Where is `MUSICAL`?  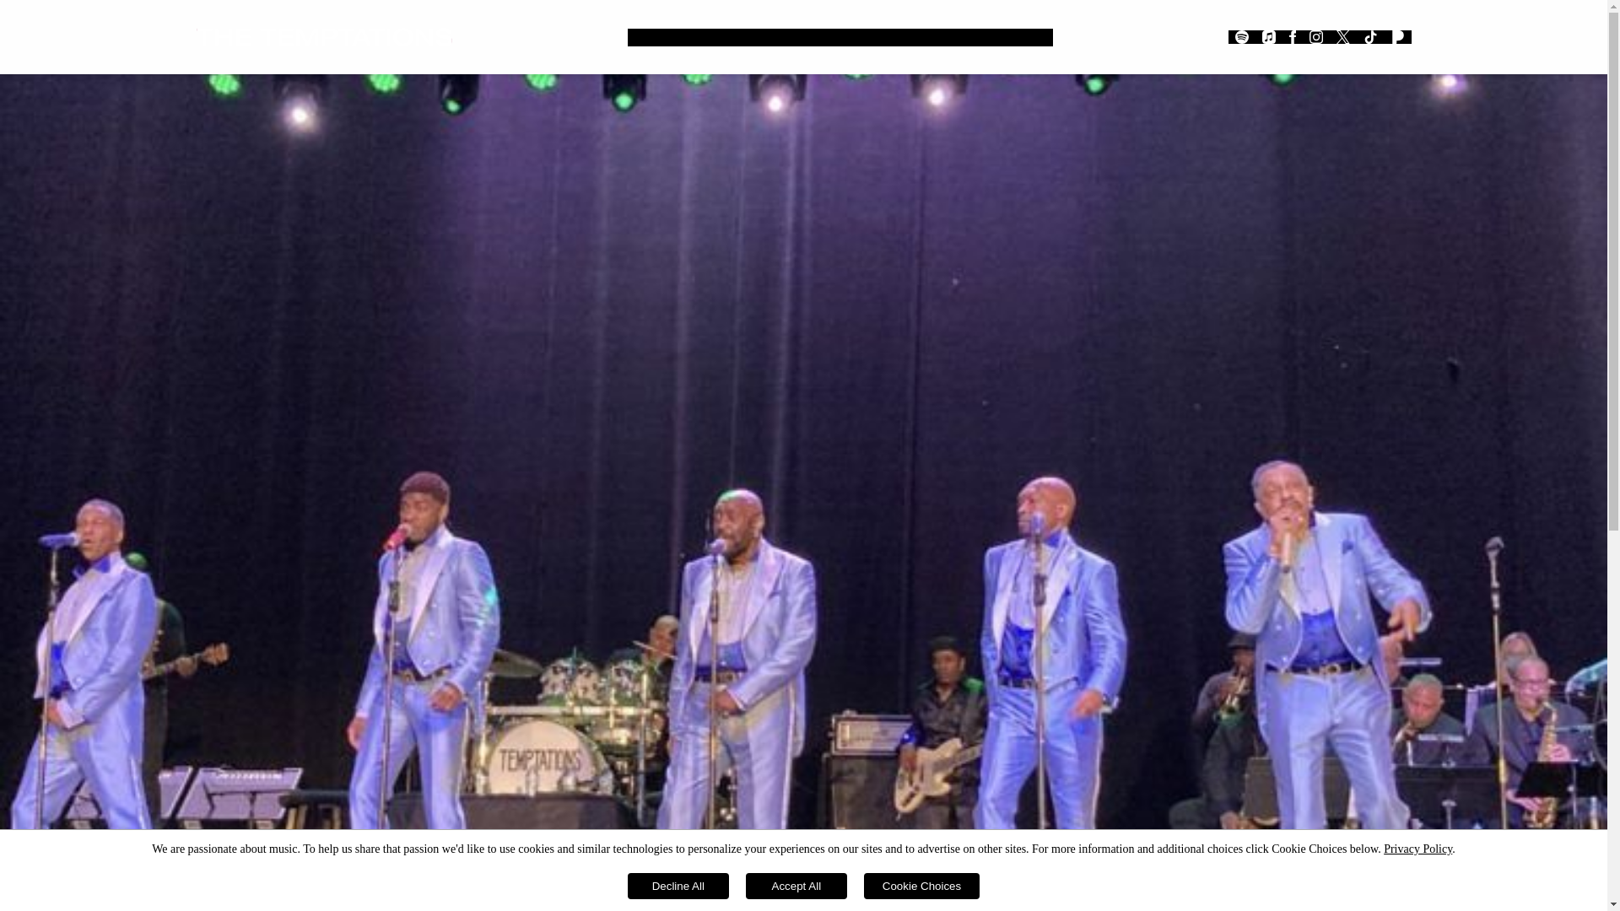
MUSICAL is located at coordinates (972, 35).